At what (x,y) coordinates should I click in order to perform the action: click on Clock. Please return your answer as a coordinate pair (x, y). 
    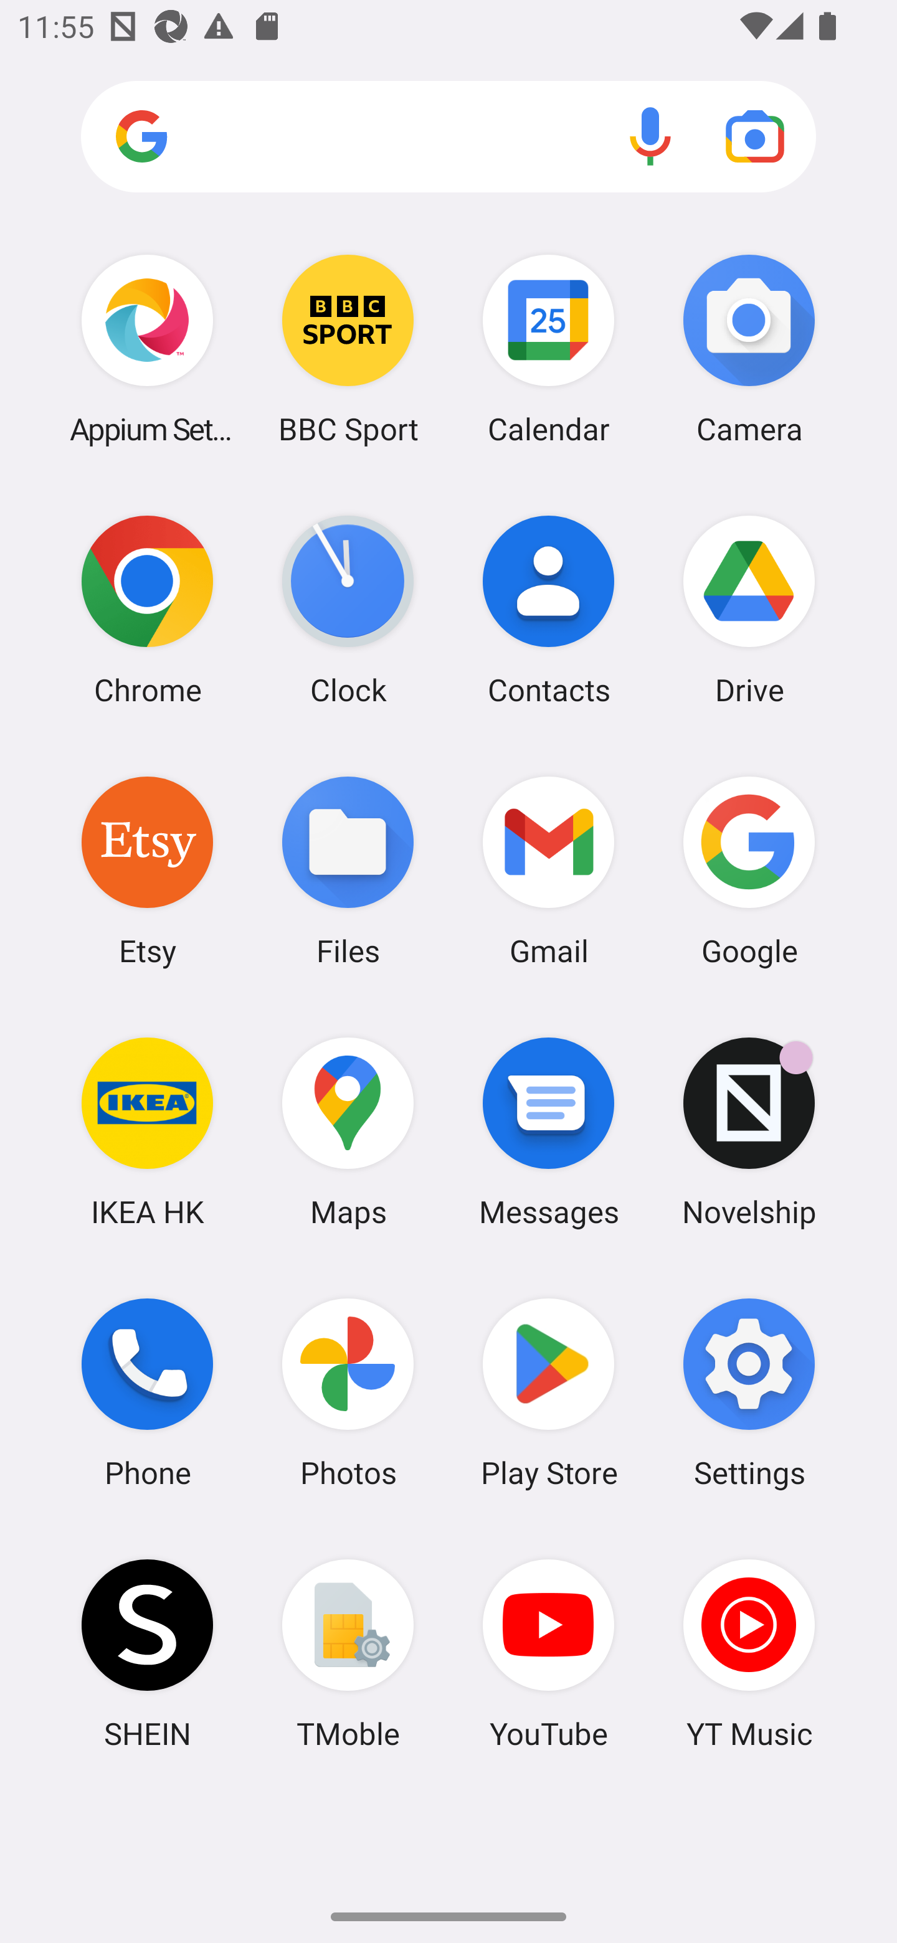
    Looking at the image, I should click on (348, 610).